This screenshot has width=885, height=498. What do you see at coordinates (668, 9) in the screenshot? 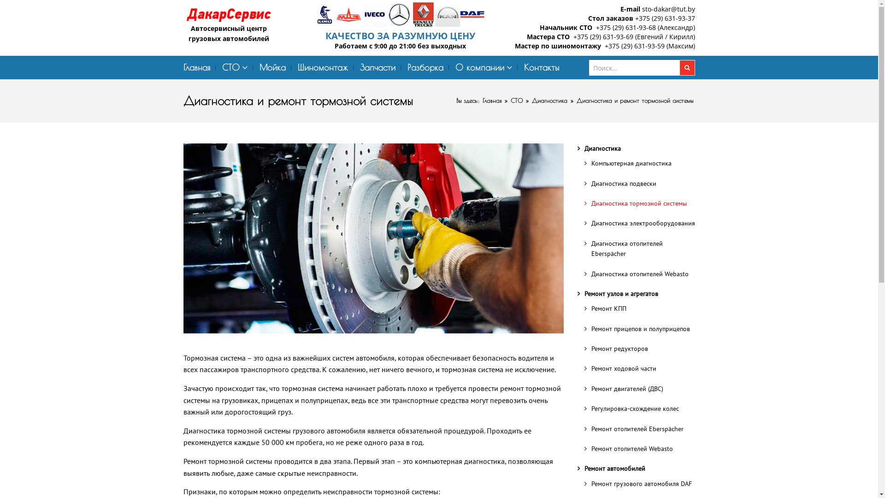
I see `sto-dakar@tut.by` at bounding box center [668, 9].